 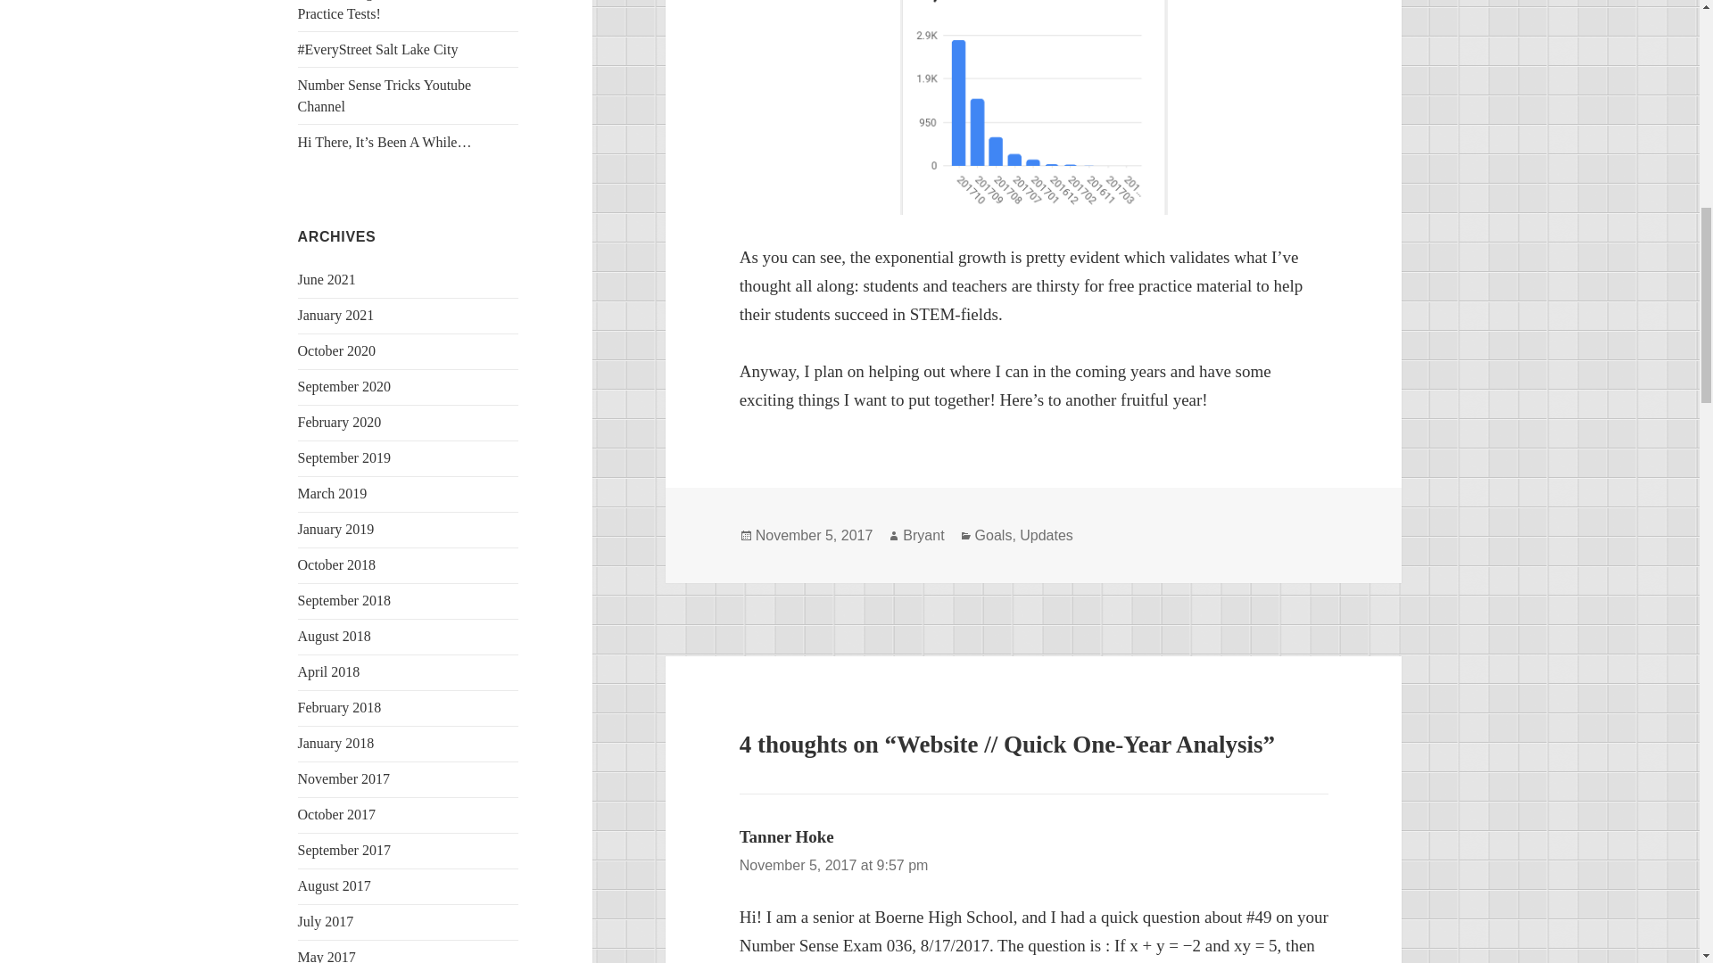 I want to click on February 2020, so click(x=340, y=422).